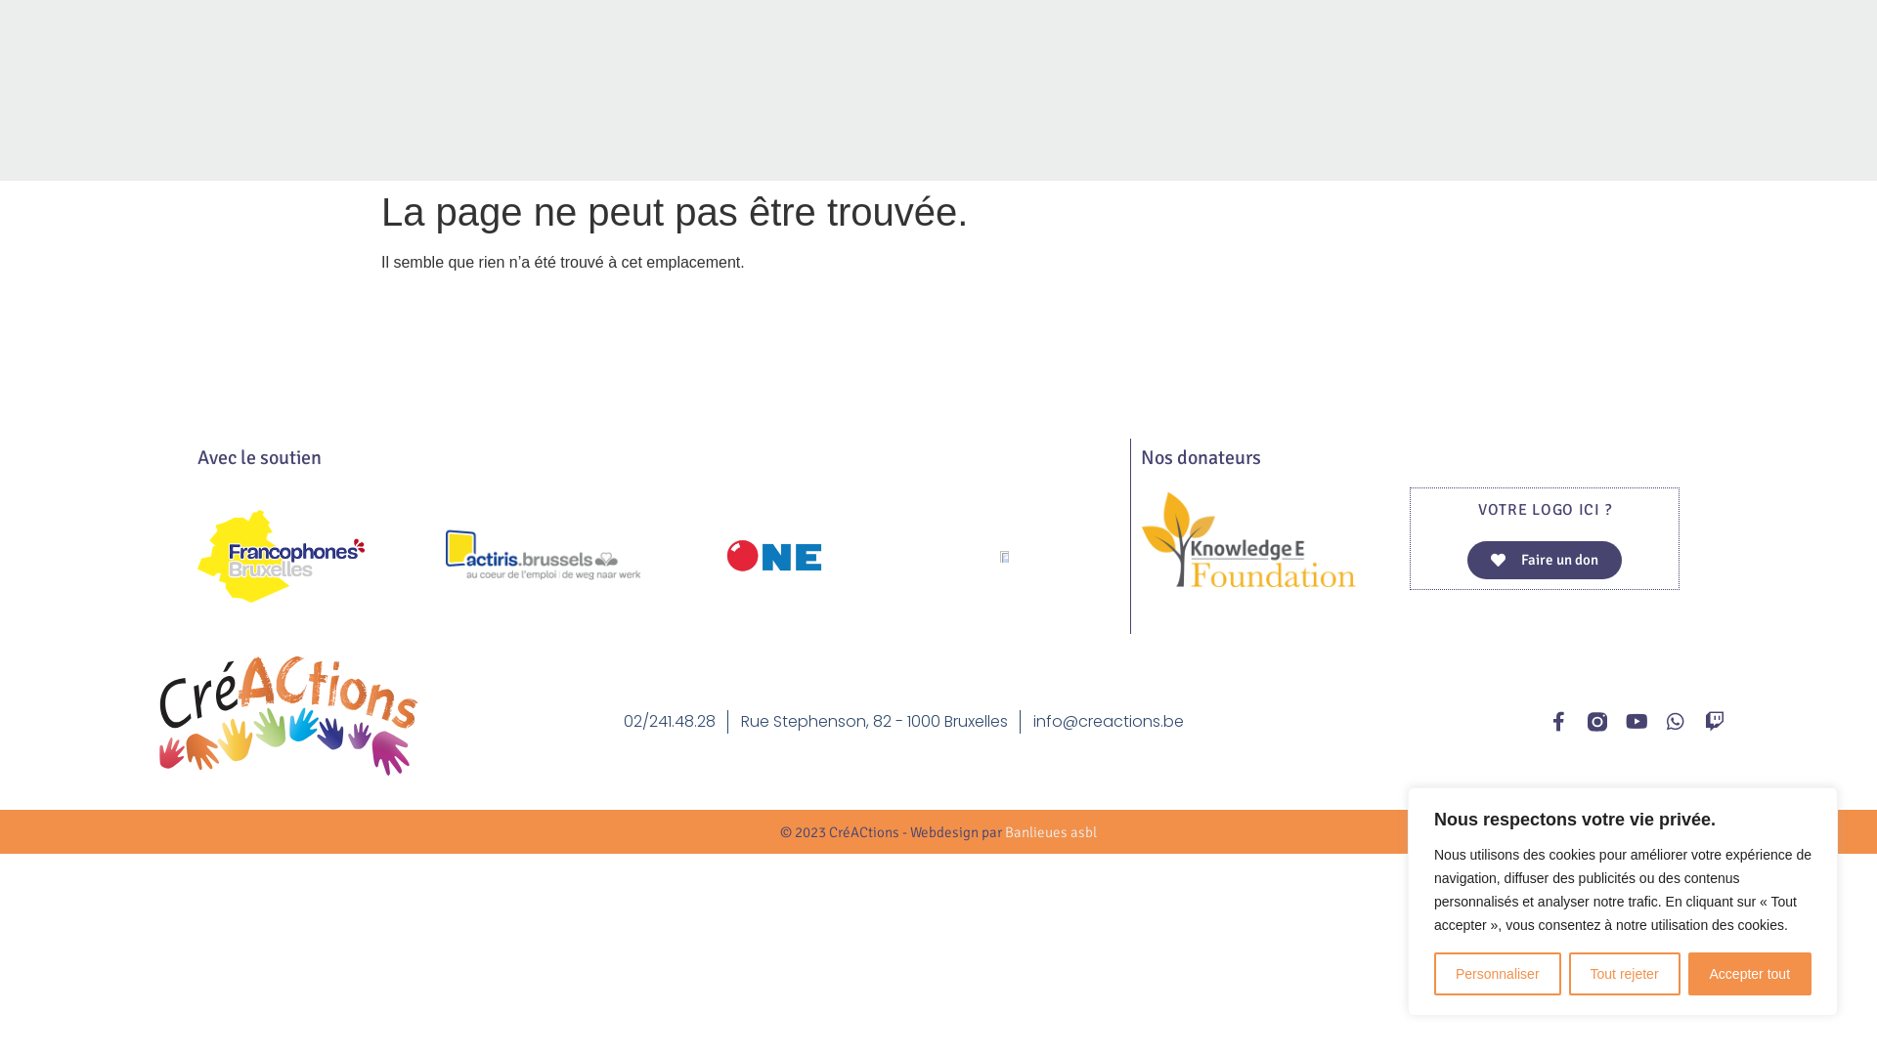 This screenshot has width=1877, height=1055. What do you see at coordinates (670, 722) in the screenshot?
I see `02/241.48.28` at bounding box center [670, 722].